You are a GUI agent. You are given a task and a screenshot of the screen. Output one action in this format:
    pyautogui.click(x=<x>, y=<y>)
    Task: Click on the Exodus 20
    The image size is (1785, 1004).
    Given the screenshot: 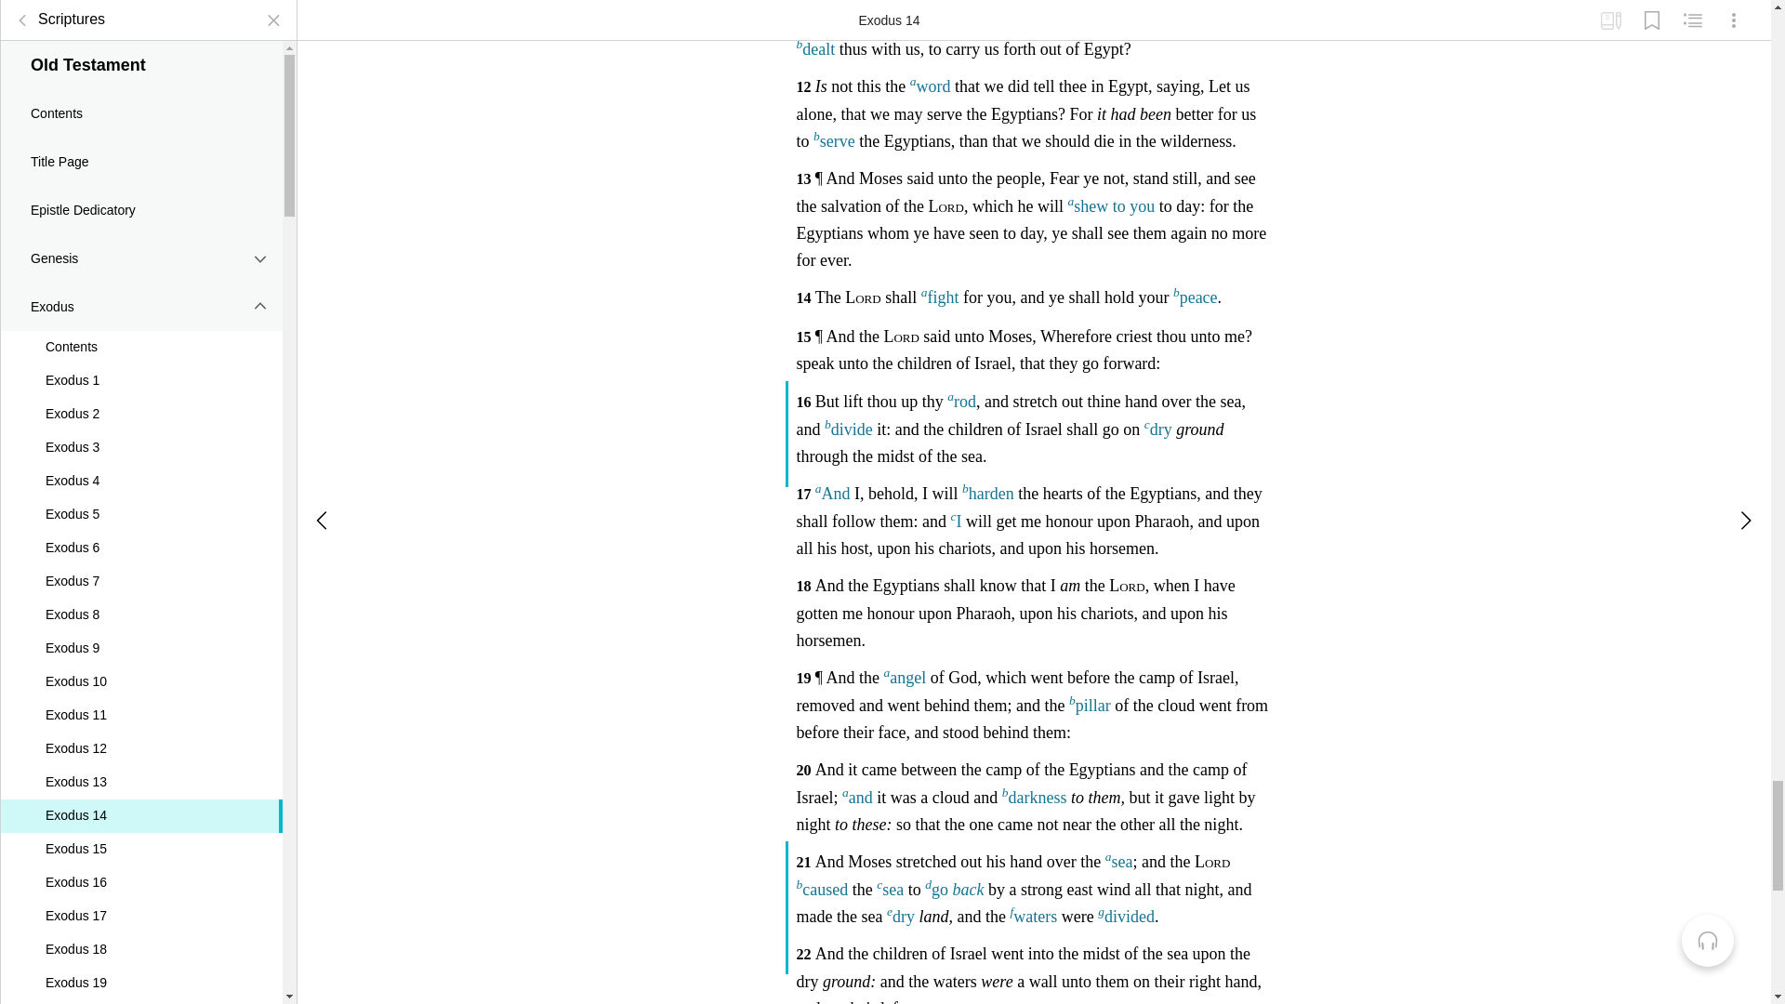 What is the action you would take?
    pyautogui.click(x=141, y=7)
    